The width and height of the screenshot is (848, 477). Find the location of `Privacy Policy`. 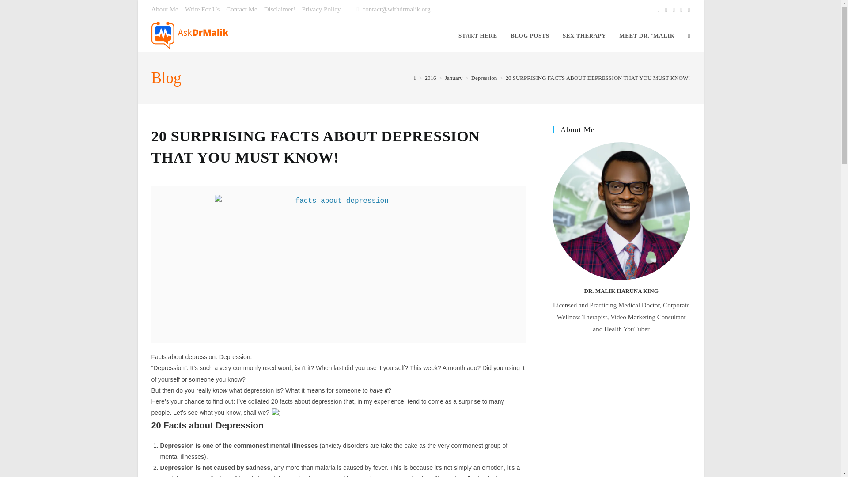

Privacy Policy is located at coordinates (321, 9).